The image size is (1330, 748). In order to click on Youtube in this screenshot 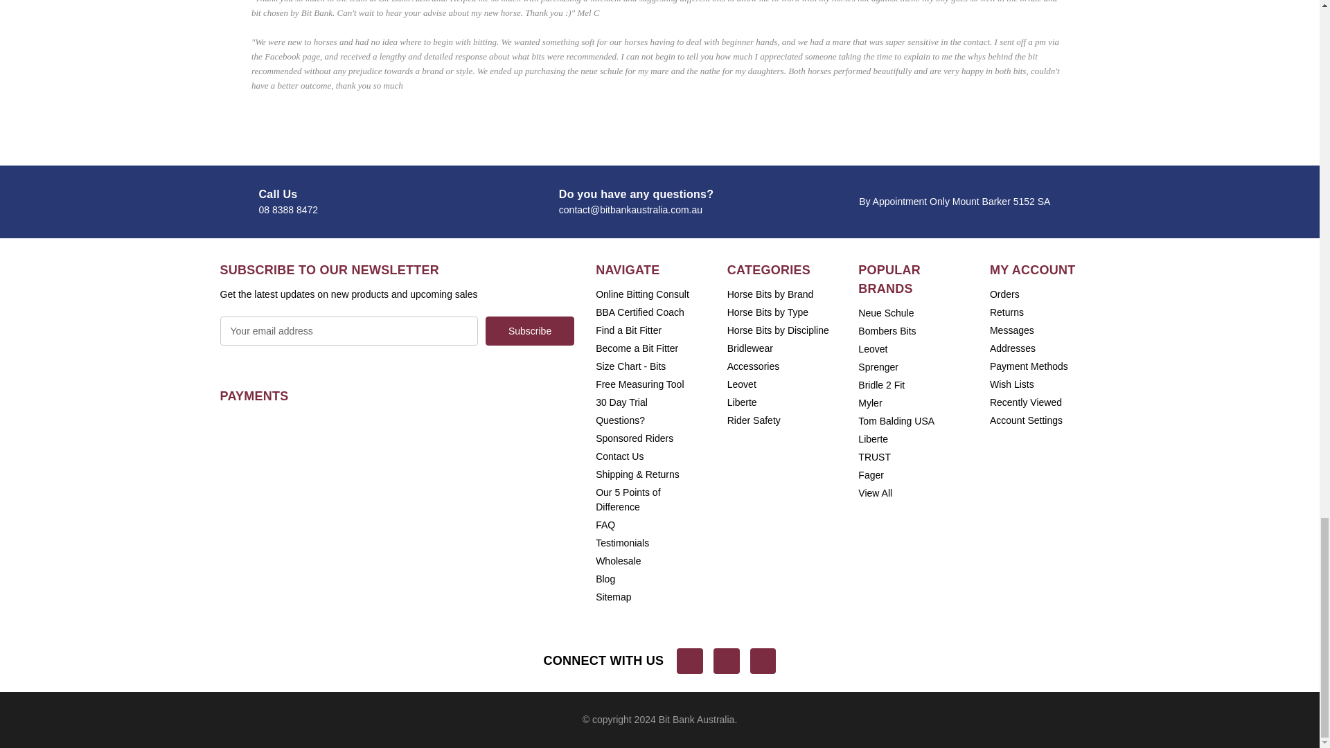, I will do `click(726, 661)`.